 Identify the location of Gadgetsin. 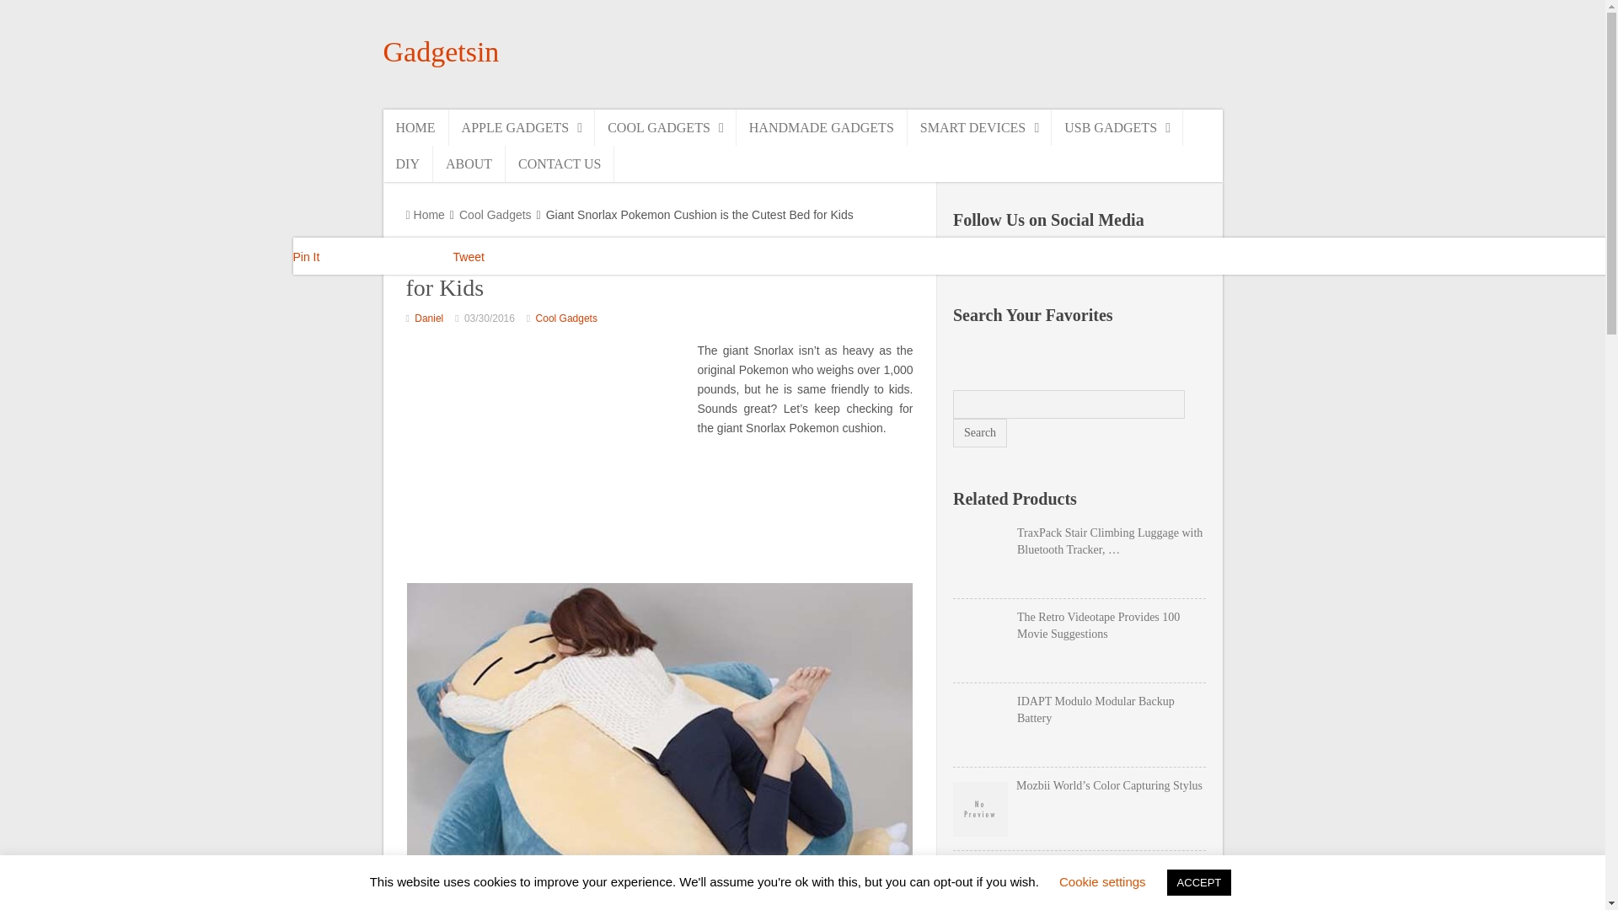
(440, 51).